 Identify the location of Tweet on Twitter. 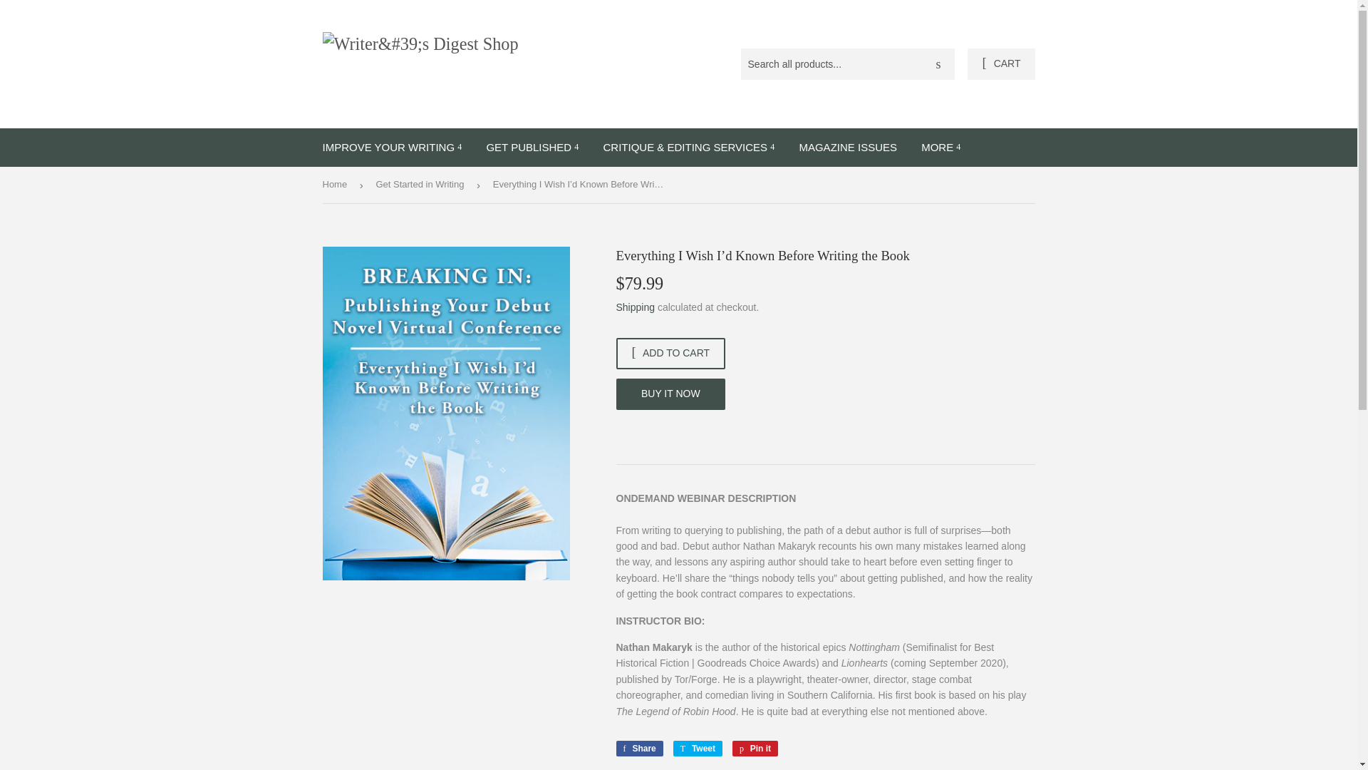
(697, 748).